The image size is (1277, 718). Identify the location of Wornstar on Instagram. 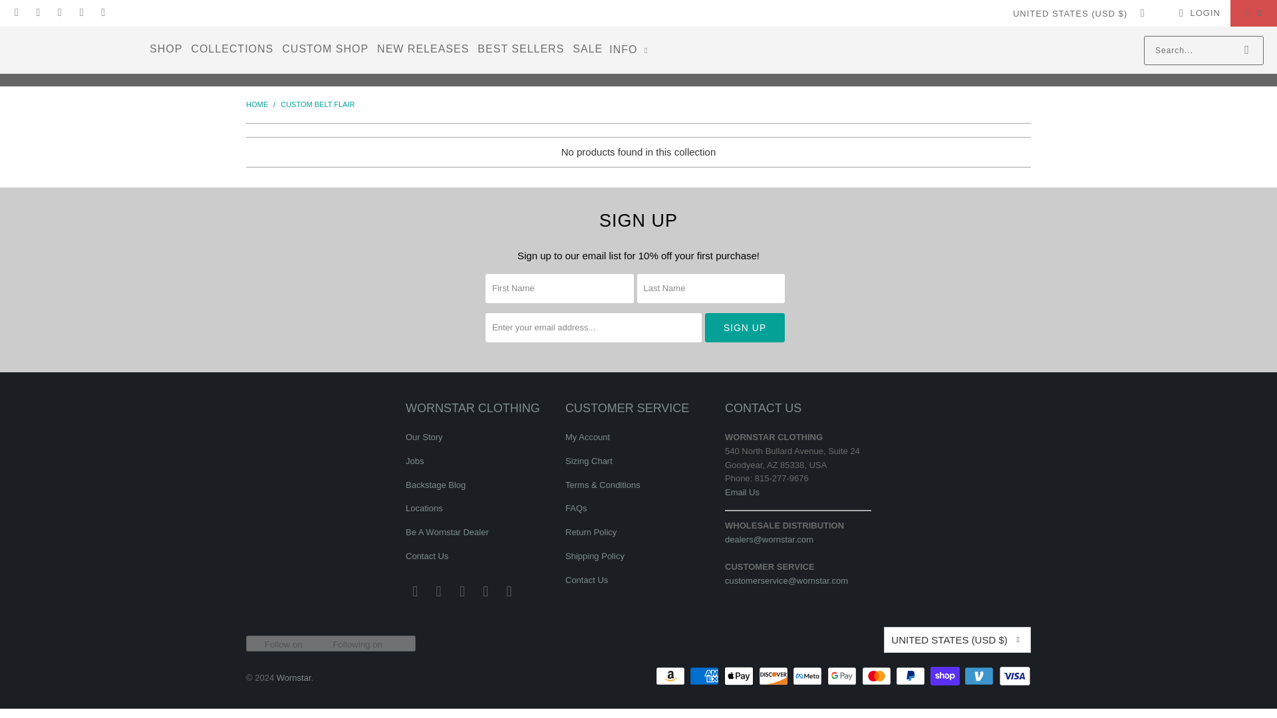
(463, 592).